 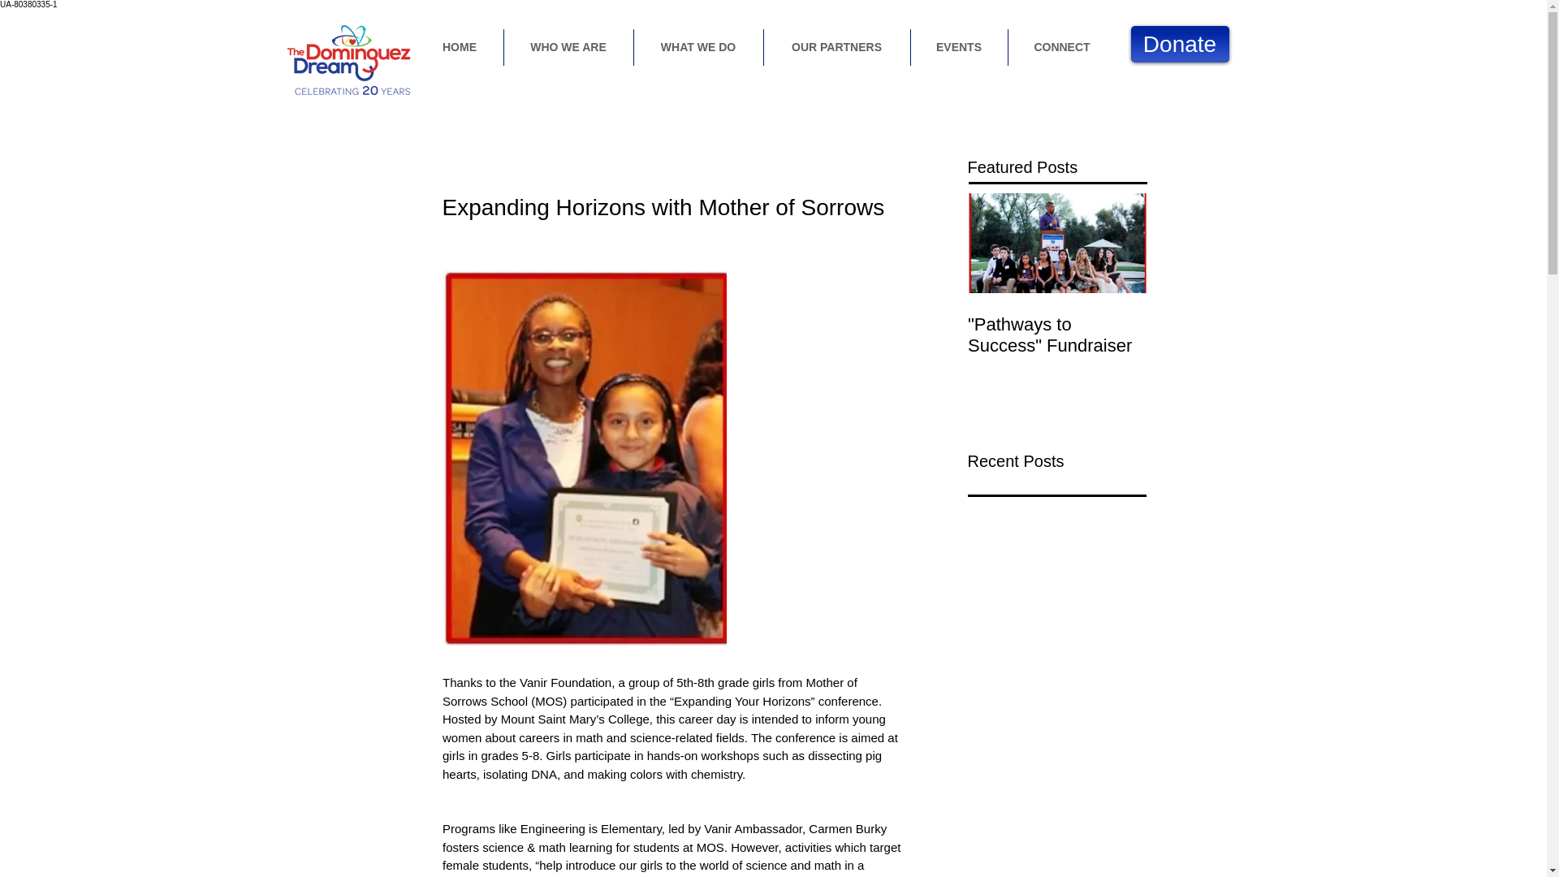 What do you see at coordinates (836, 47) in the screenshot?
I see `OUR PARTNERS` at bounding box center [836, 47].